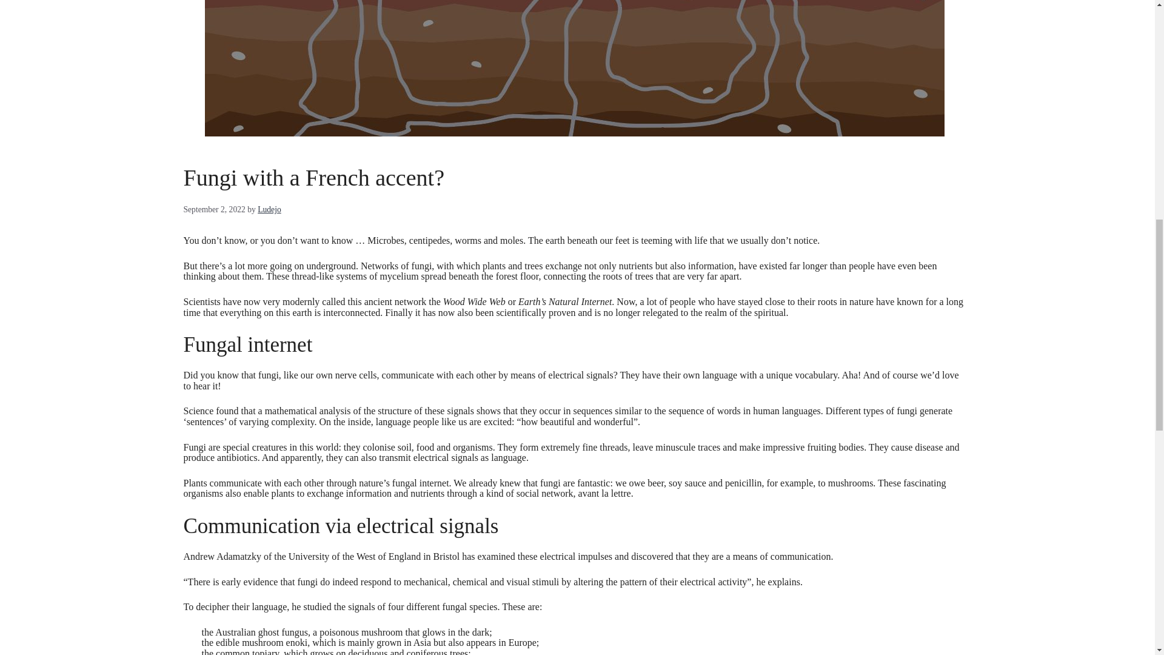 This screenshot has width=1164, height=655. What do you see at coordinates (269, 210) in the screenshot?
I see `Ludejo` at bounding box center [269, 210].